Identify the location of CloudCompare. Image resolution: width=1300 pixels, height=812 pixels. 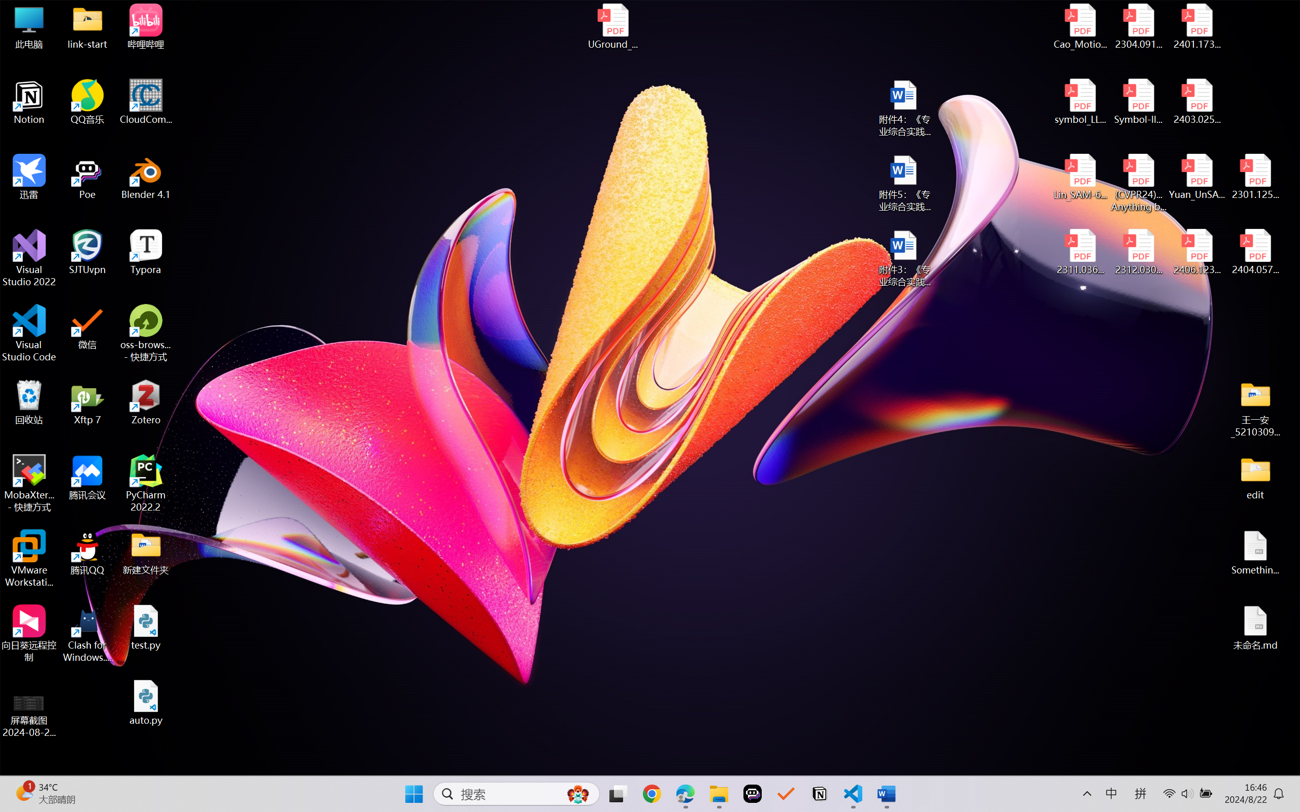
(146, 102).